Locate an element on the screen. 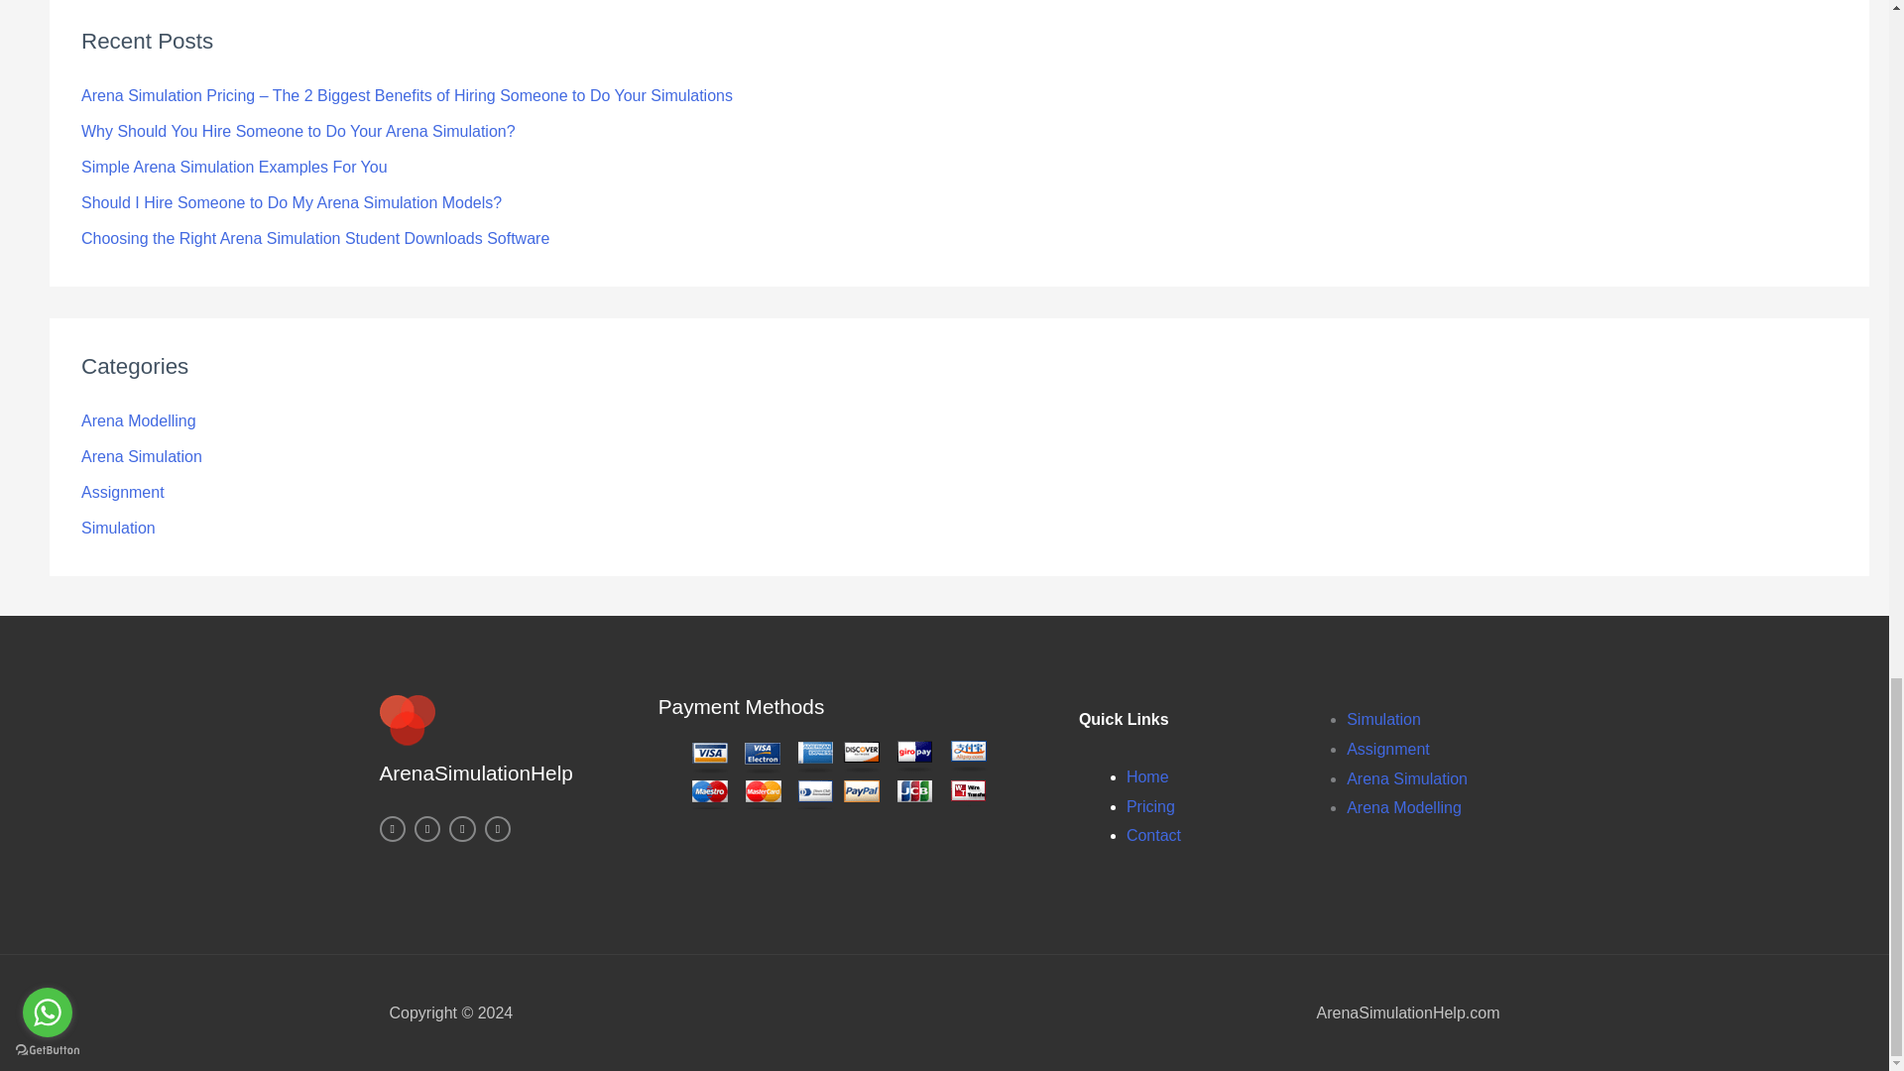 This screenshot has height=1071, width=1904. Facebook is located at coordinates (498, 828).